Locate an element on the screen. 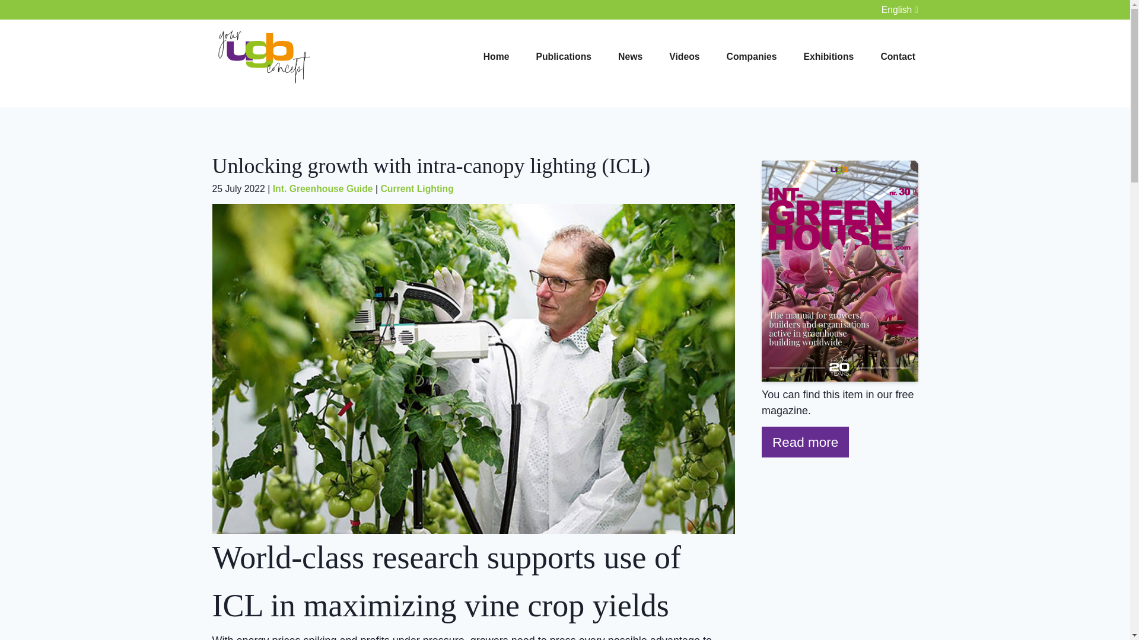 This screenshot has width=1139, height=640. Current Lighting is located at coordinates (416, 188).